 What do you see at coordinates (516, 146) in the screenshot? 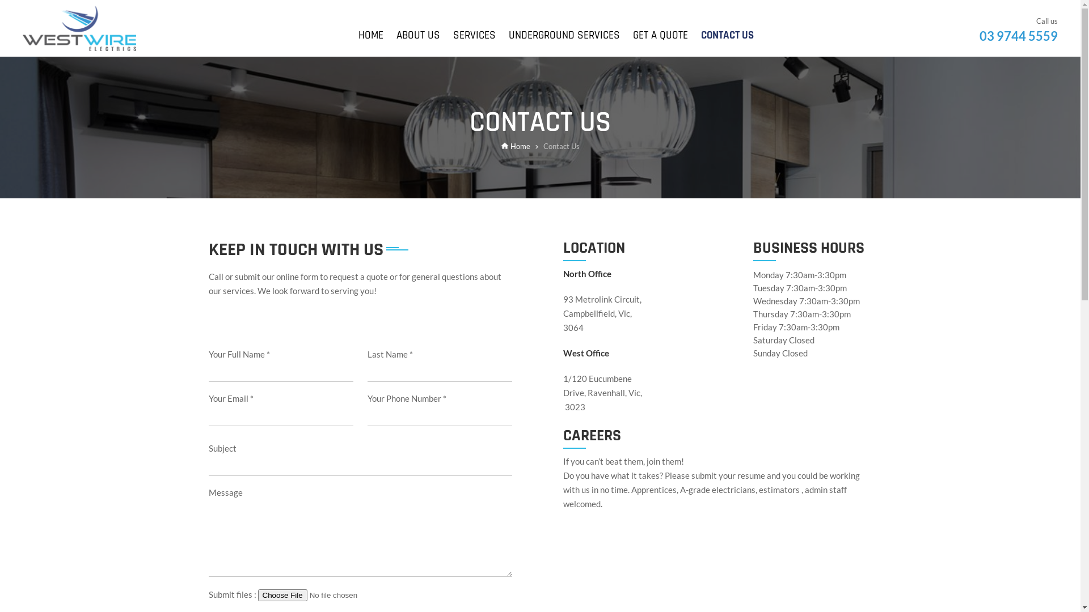
I see `Home` at bounding box center [516, 146].